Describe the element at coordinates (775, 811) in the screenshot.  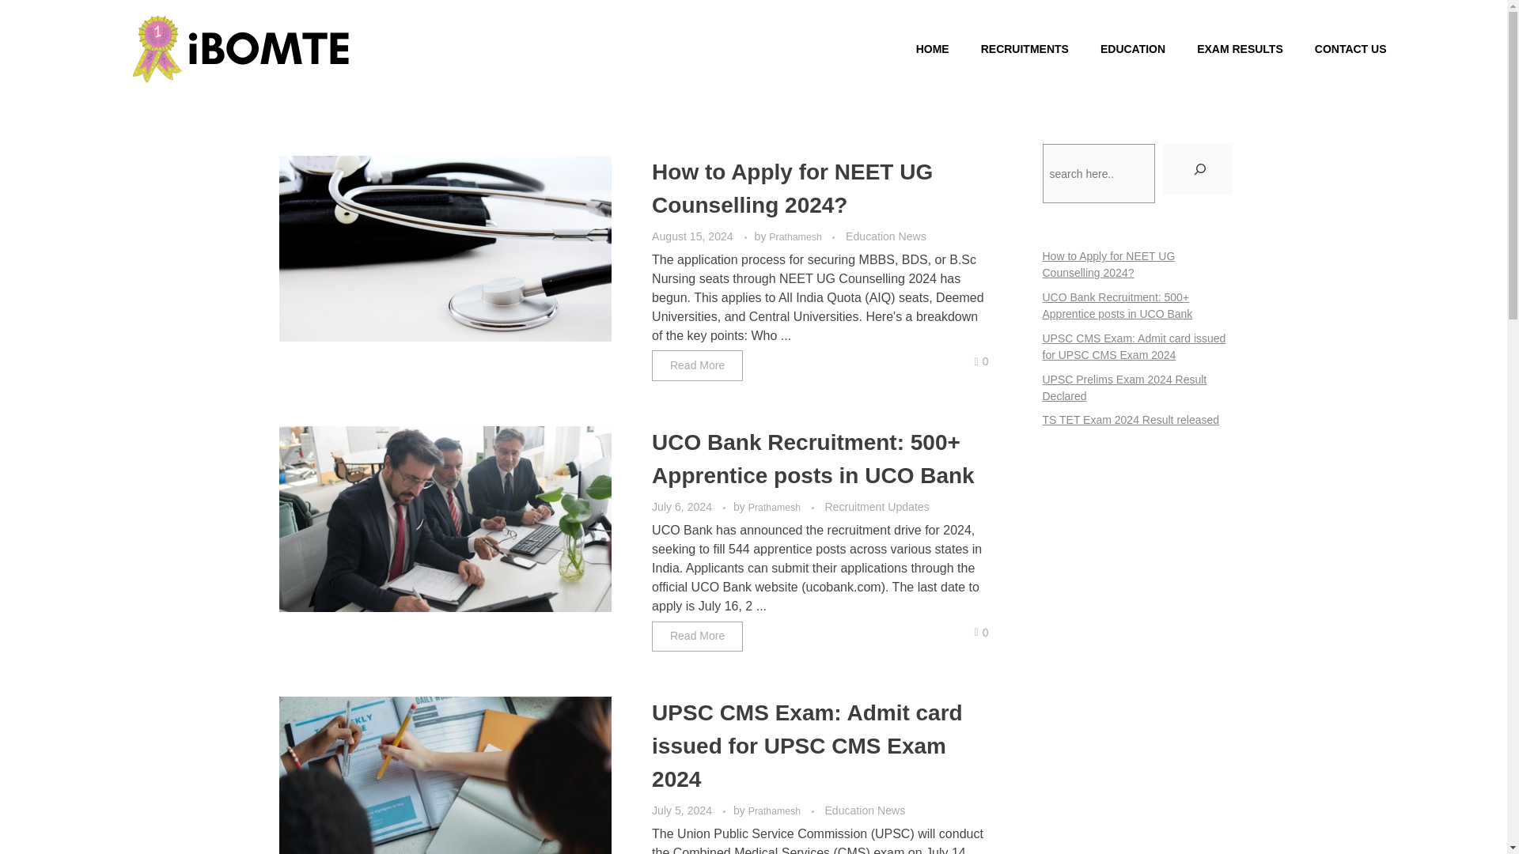
I see `View all posts by Prathamesh` at that location.